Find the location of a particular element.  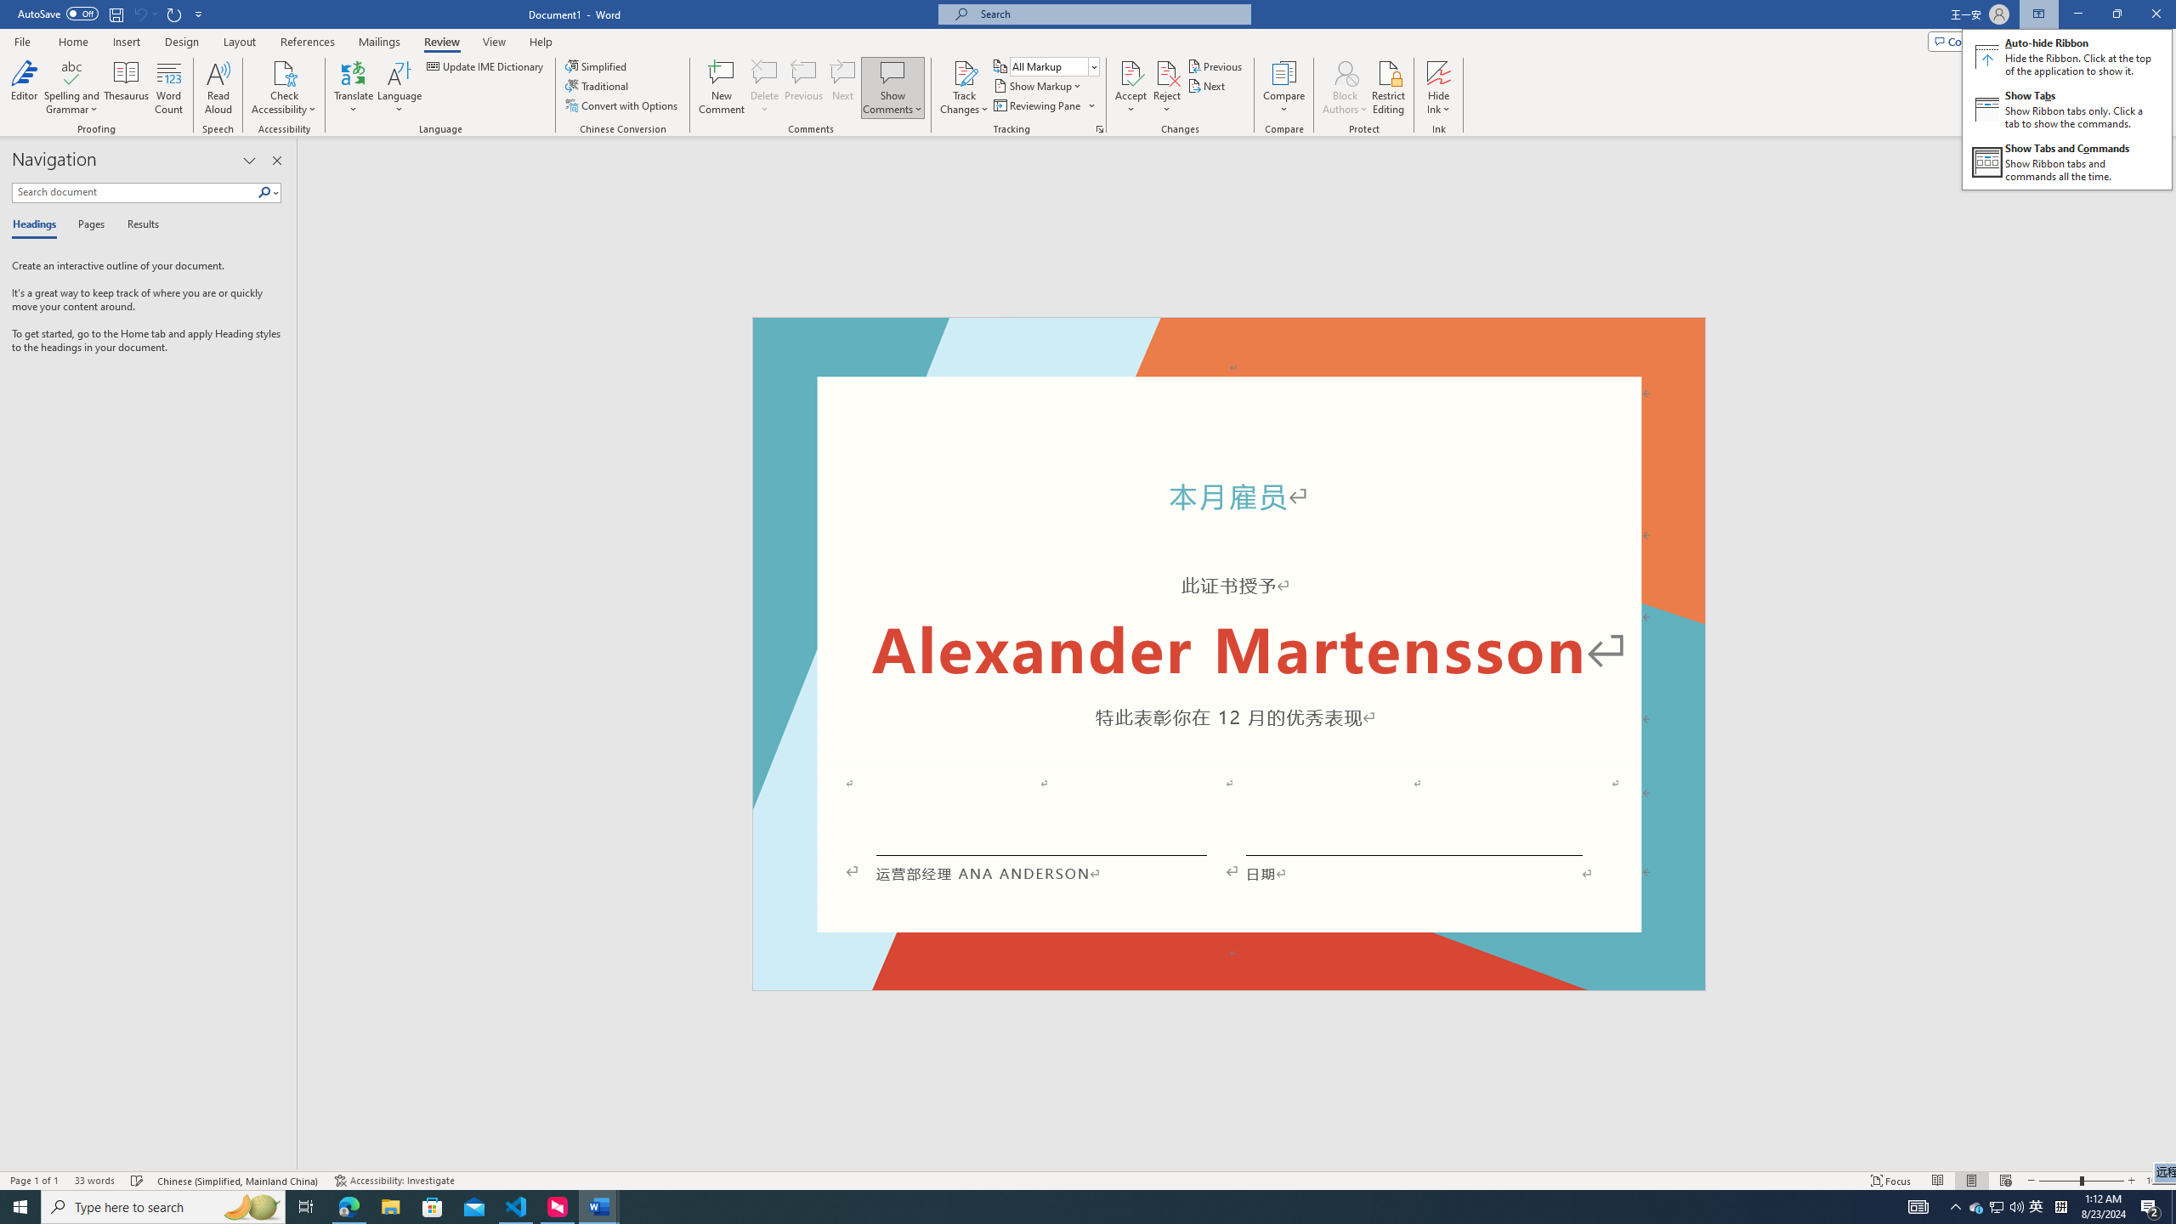

Accessibility Checker Accessibility: Investigate is located at coordinates (394, 1181).